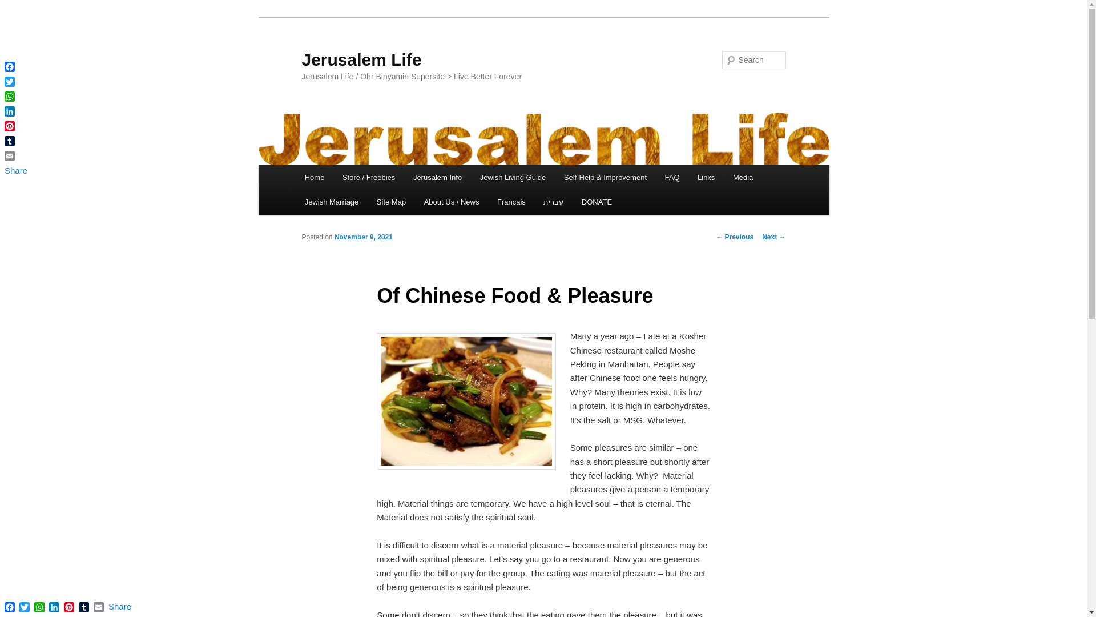 The image size is (1096, 617). I want to click on Pinterest, so click(15, 126).